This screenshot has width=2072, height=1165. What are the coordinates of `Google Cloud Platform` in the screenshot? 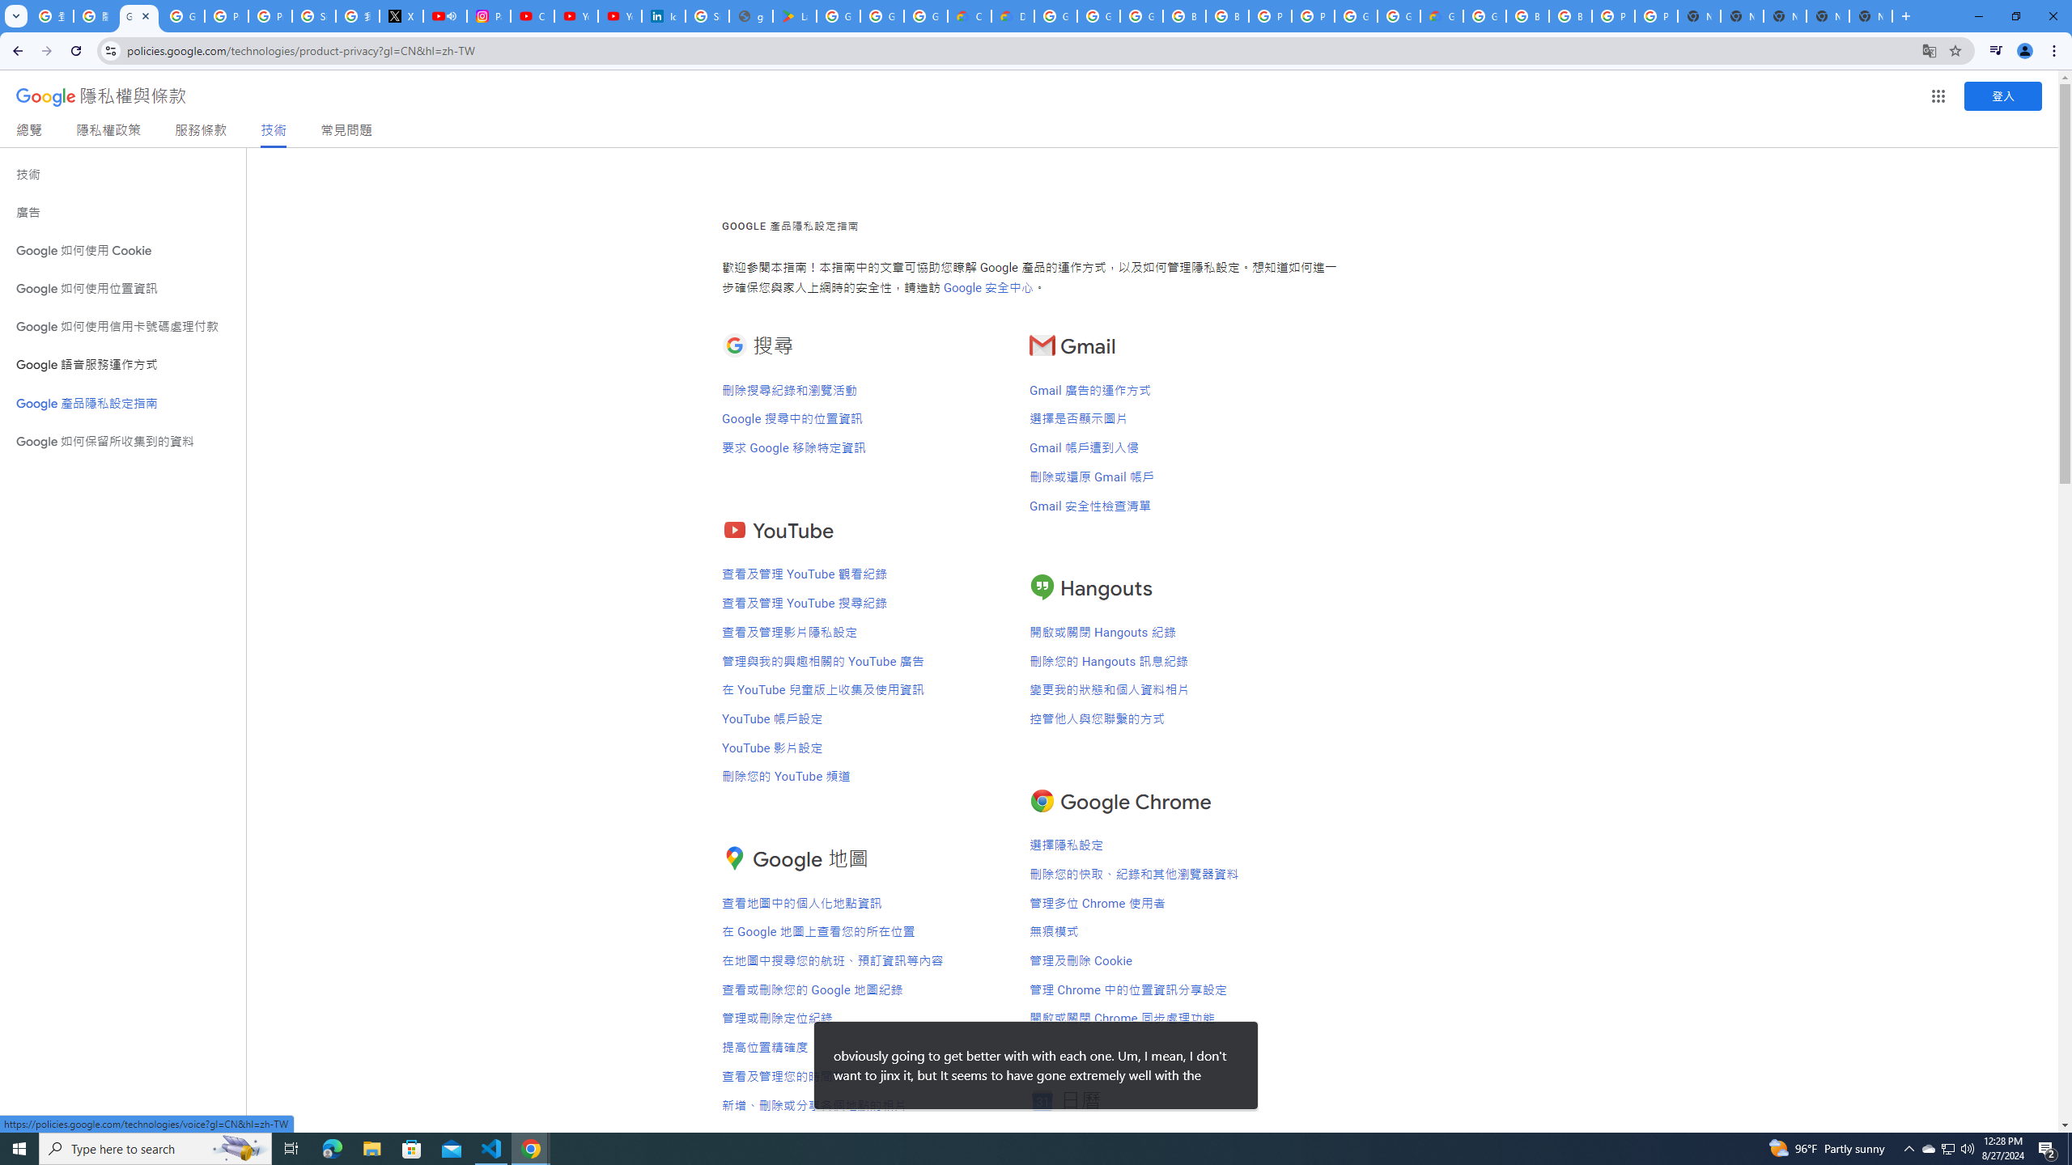 It's located at (1484, 16).